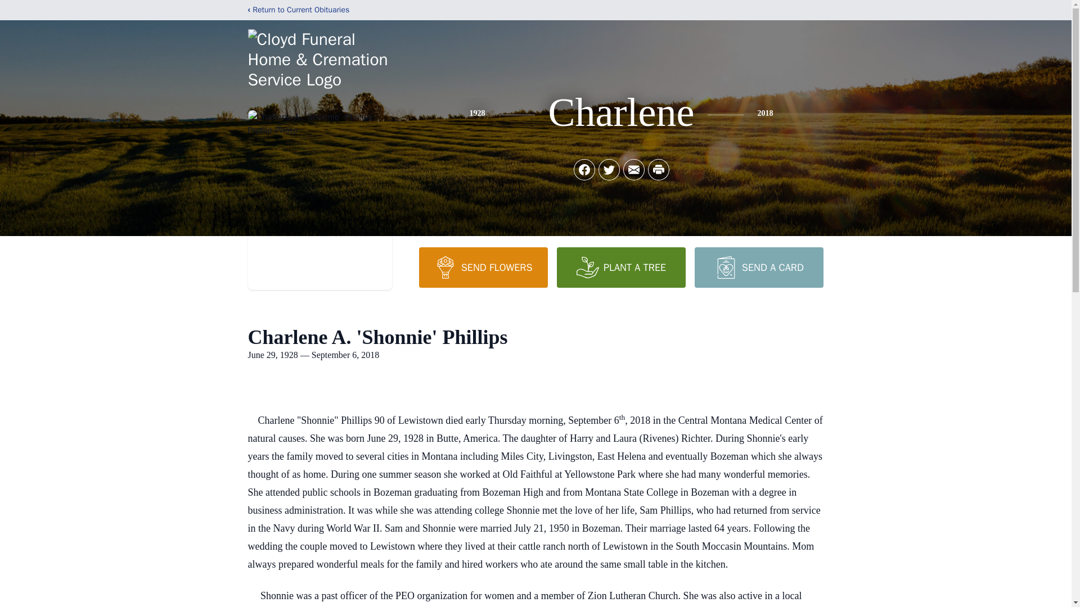 The image size is (1080, 607). I want to click on SEND A CARD, so click(758, 267).